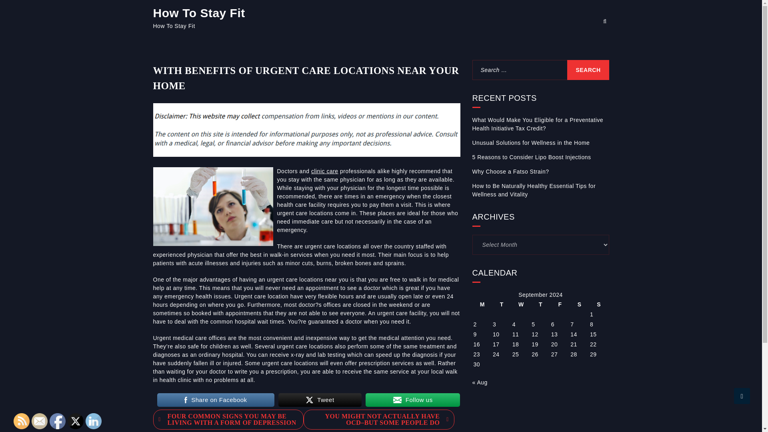  Describe the element at coordinates (325, 171) in the screenshot. I see `clinic care` at that location.